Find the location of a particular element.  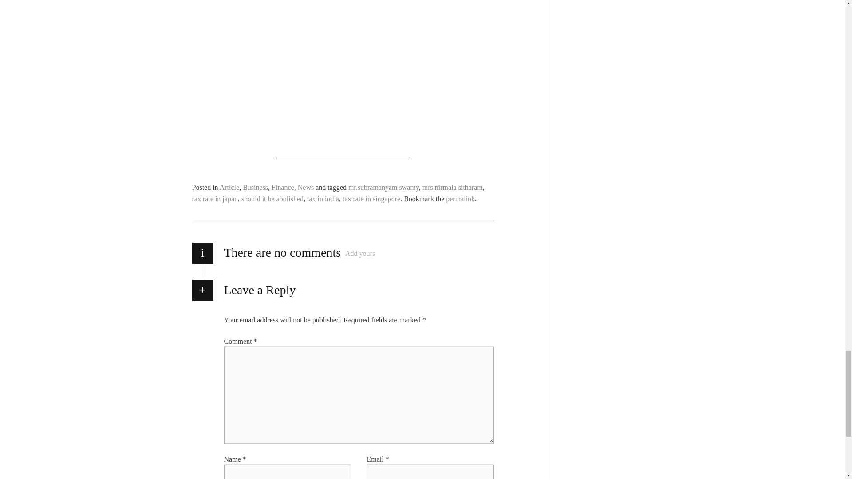

mr.subramanyam swamy is located at coordinates (383, 187).